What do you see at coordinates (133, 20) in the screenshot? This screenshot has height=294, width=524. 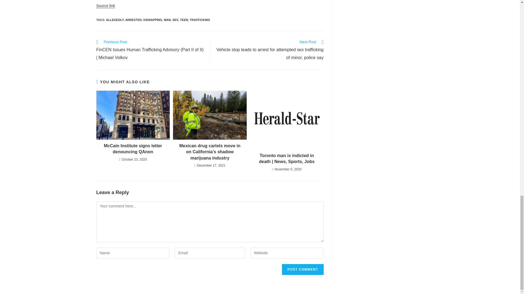 I see `ARRESTED` at bounding box center [133, 20].